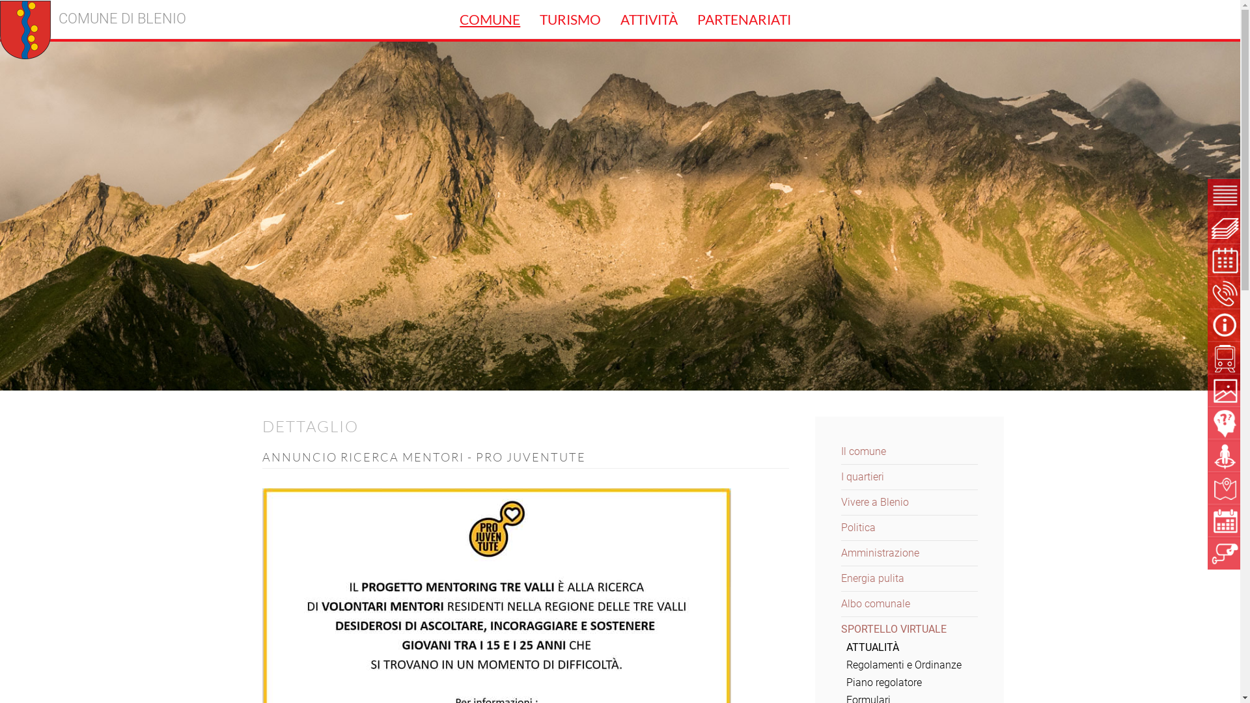 The width and height of the screenshot is (1250, 703). I want to click on Vivere a Blenio, so click(875, 503).